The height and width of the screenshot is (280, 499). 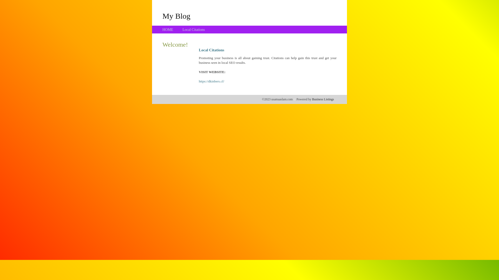 What do you see at coordinates (323, 99) in the screenshot?
I see `Business Listings` at bounding box center [323, 99].